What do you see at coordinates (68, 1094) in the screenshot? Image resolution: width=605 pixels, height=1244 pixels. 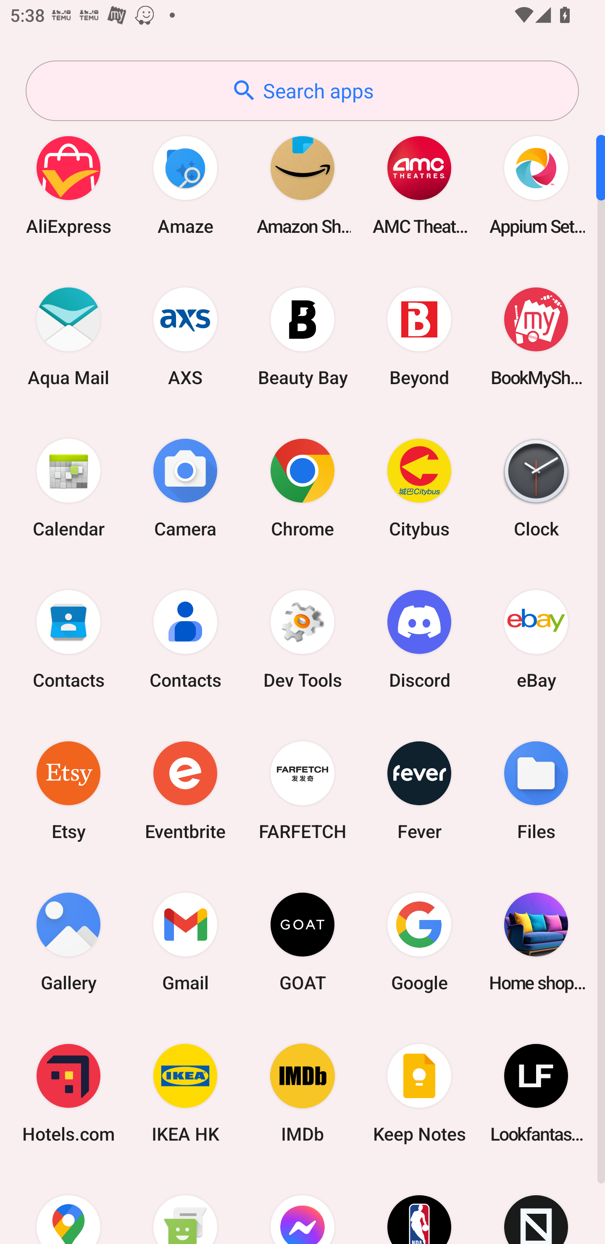 I see `Hotels.com` at bounding box center [68, 1094].